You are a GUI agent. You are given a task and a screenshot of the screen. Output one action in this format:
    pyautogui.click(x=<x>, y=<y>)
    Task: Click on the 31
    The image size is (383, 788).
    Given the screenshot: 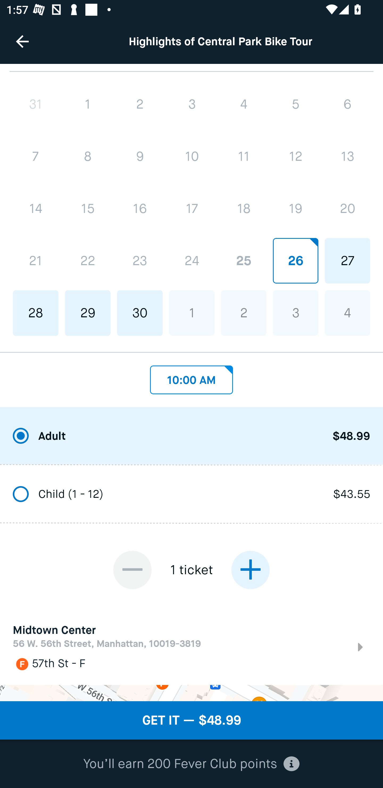 What is the action you would take?
    pyautogui.click(x=36, y=104)
    